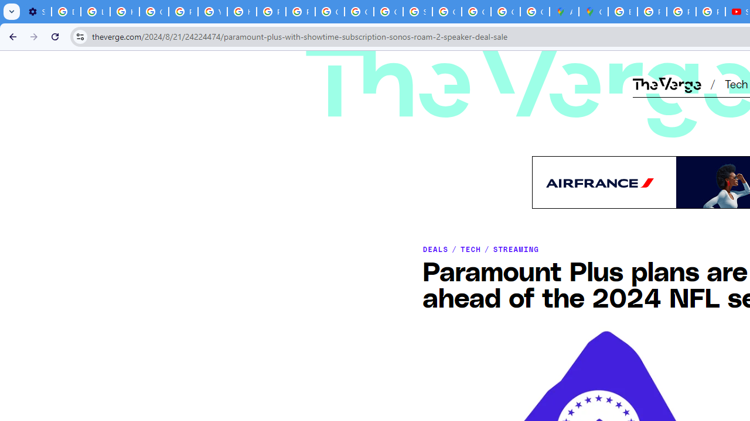 The height and width of the screenshot is (421, 750). What do you see at coordinates (622, 12) in the screenshot?
I see `Blogger Policies and Guidelines - Transparency Center` at bounding box center [622, 12].